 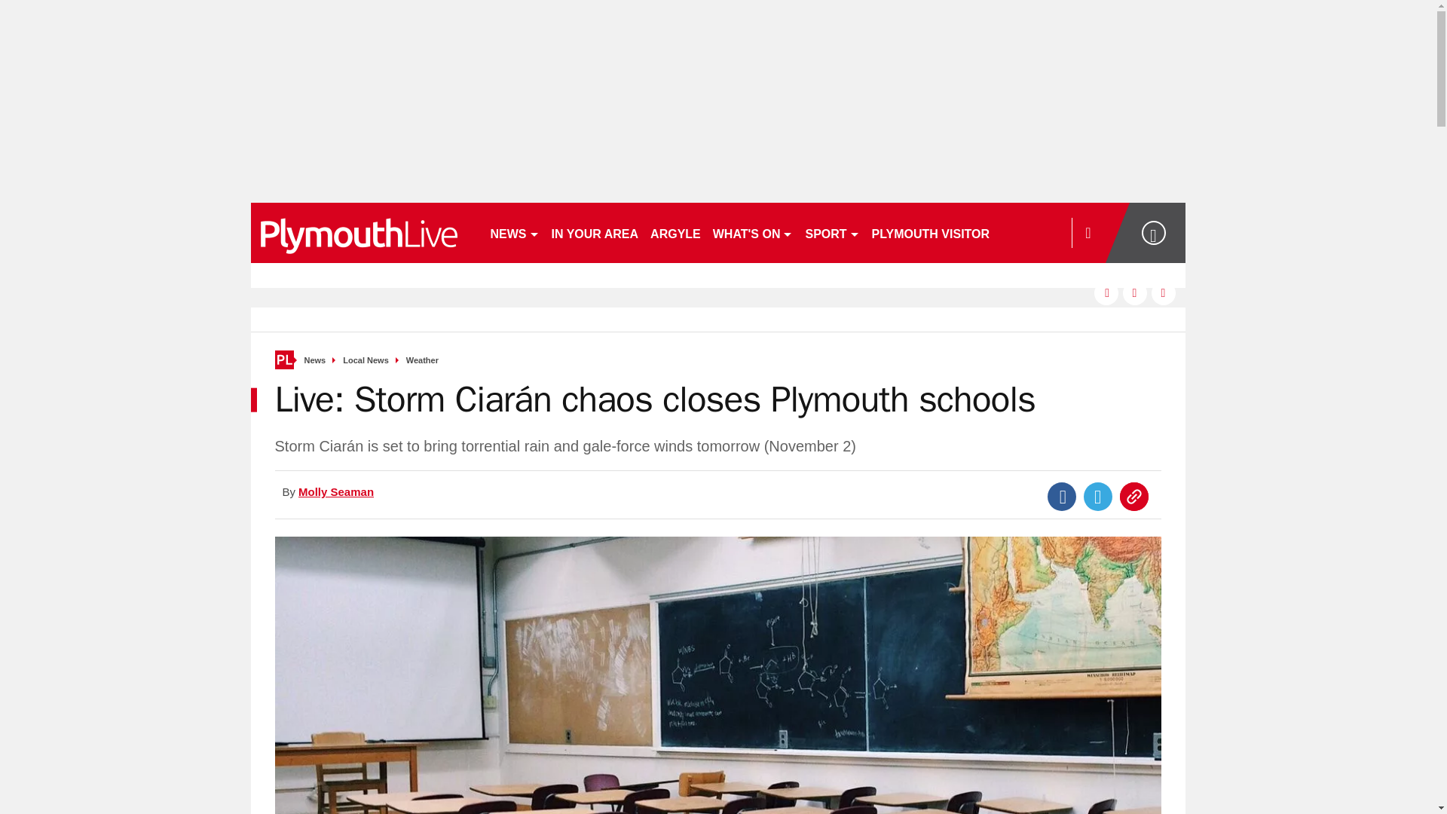 I want to click on Facebook, so click(x=1062, y=497).